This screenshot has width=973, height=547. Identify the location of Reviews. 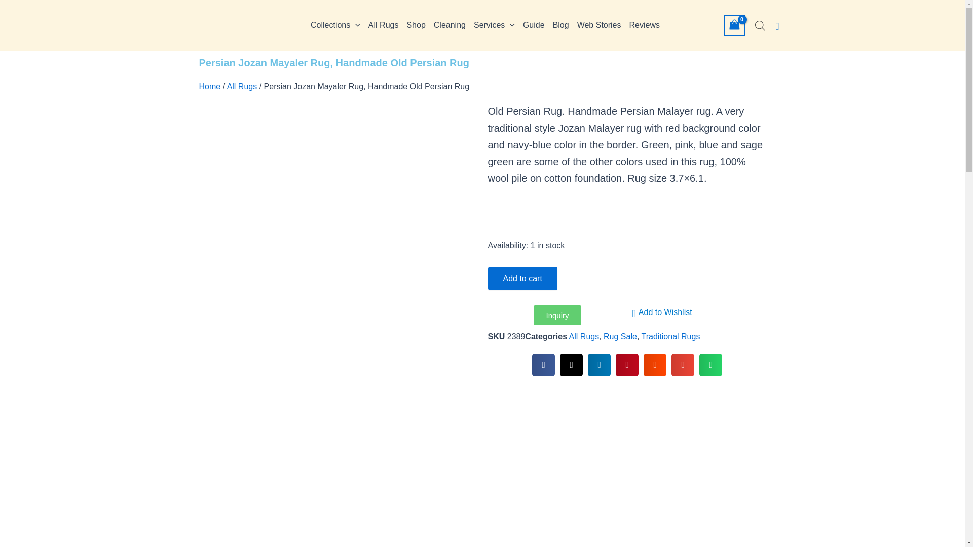
(645, 25).